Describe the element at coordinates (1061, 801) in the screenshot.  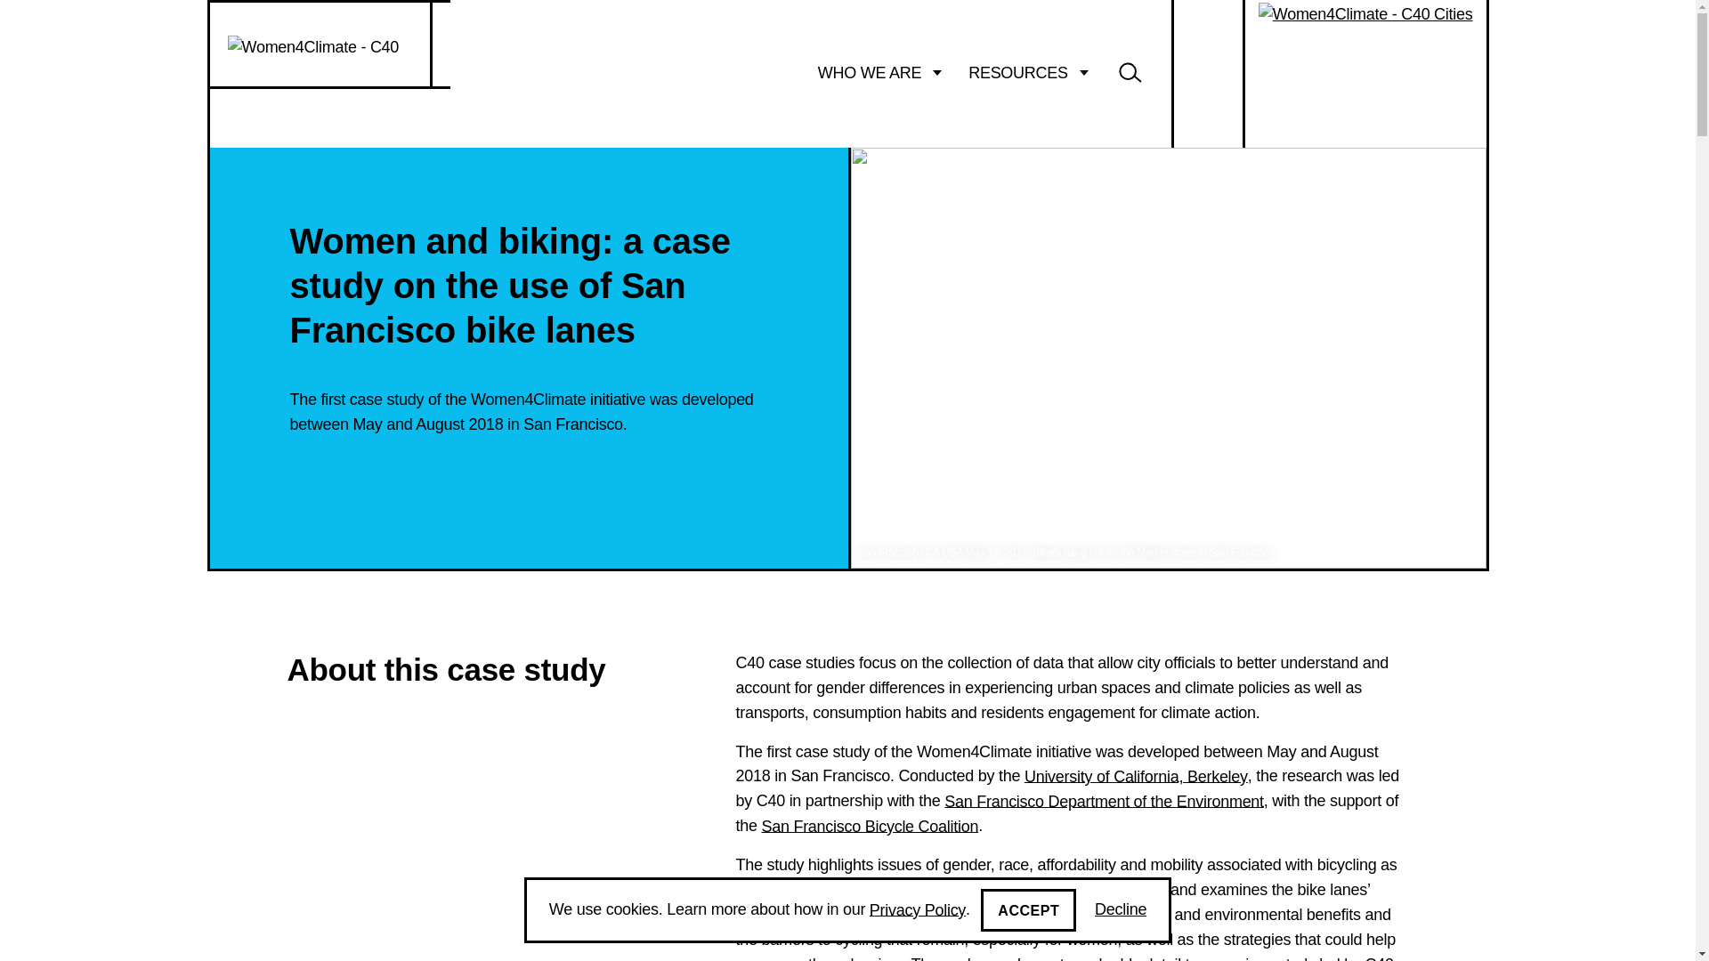
I see `San Francisco Department of the ` at that location.